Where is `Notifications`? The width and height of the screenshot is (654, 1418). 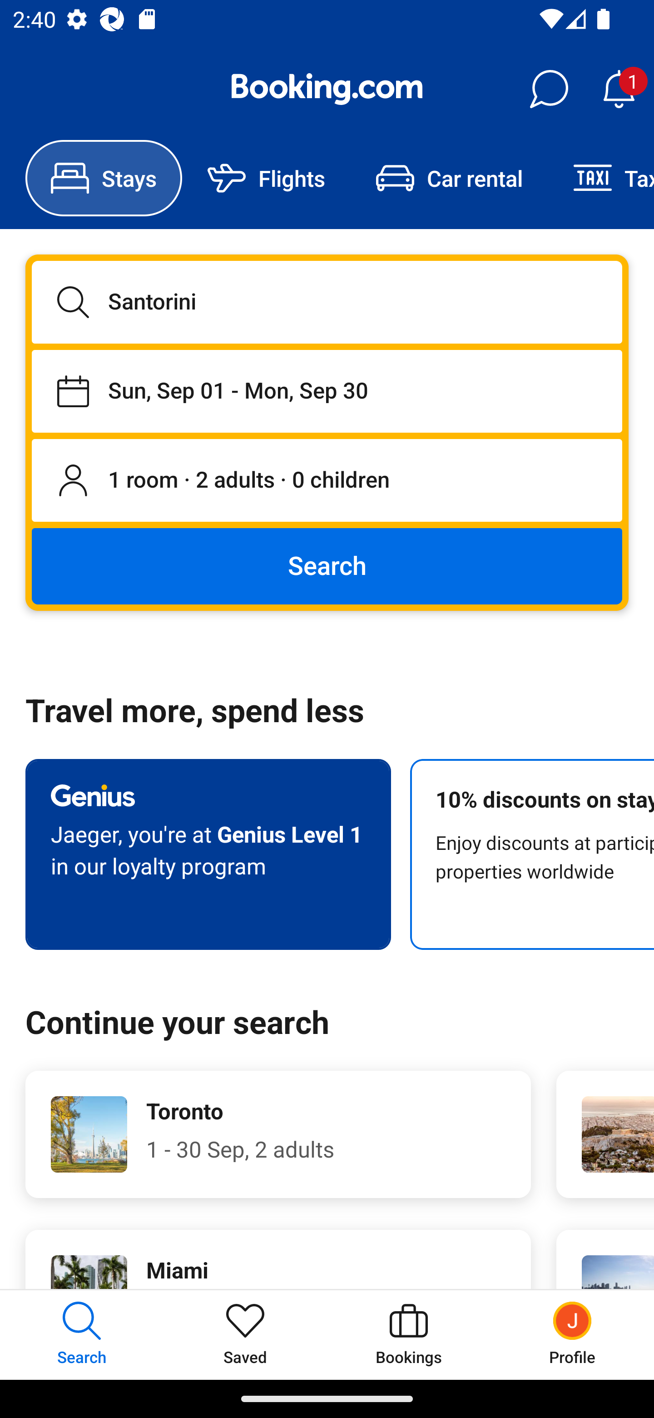
Notifications is located at coordinates (619, 89).